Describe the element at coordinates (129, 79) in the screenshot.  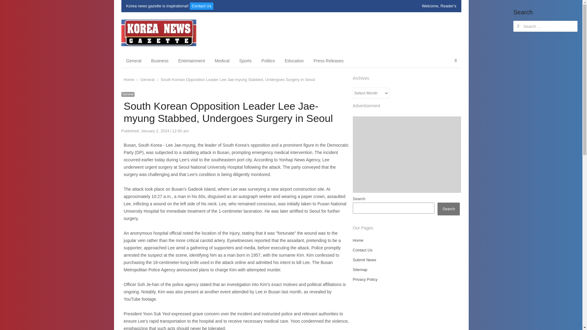
I see `Home` at that location.